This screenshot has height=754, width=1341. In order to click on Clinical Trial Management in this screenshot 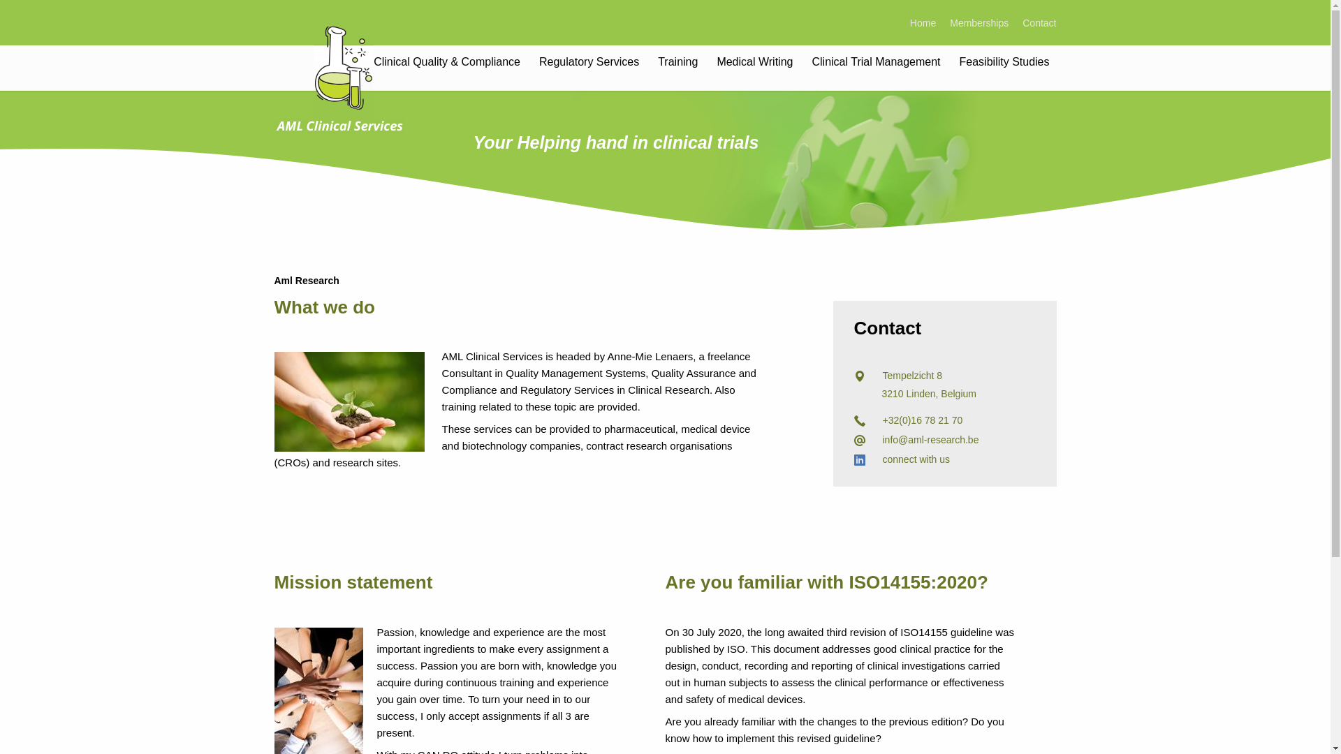, I will do `click(876, 61)`.